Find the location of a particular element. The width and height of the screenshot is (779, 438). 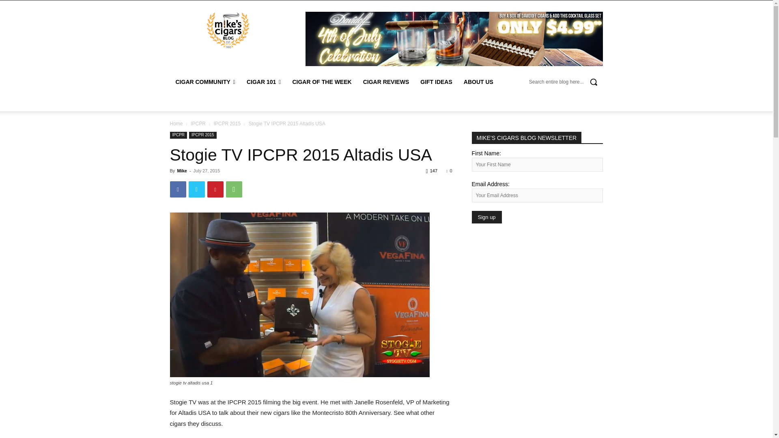

Pinterest is located at coordinates (215, 189).